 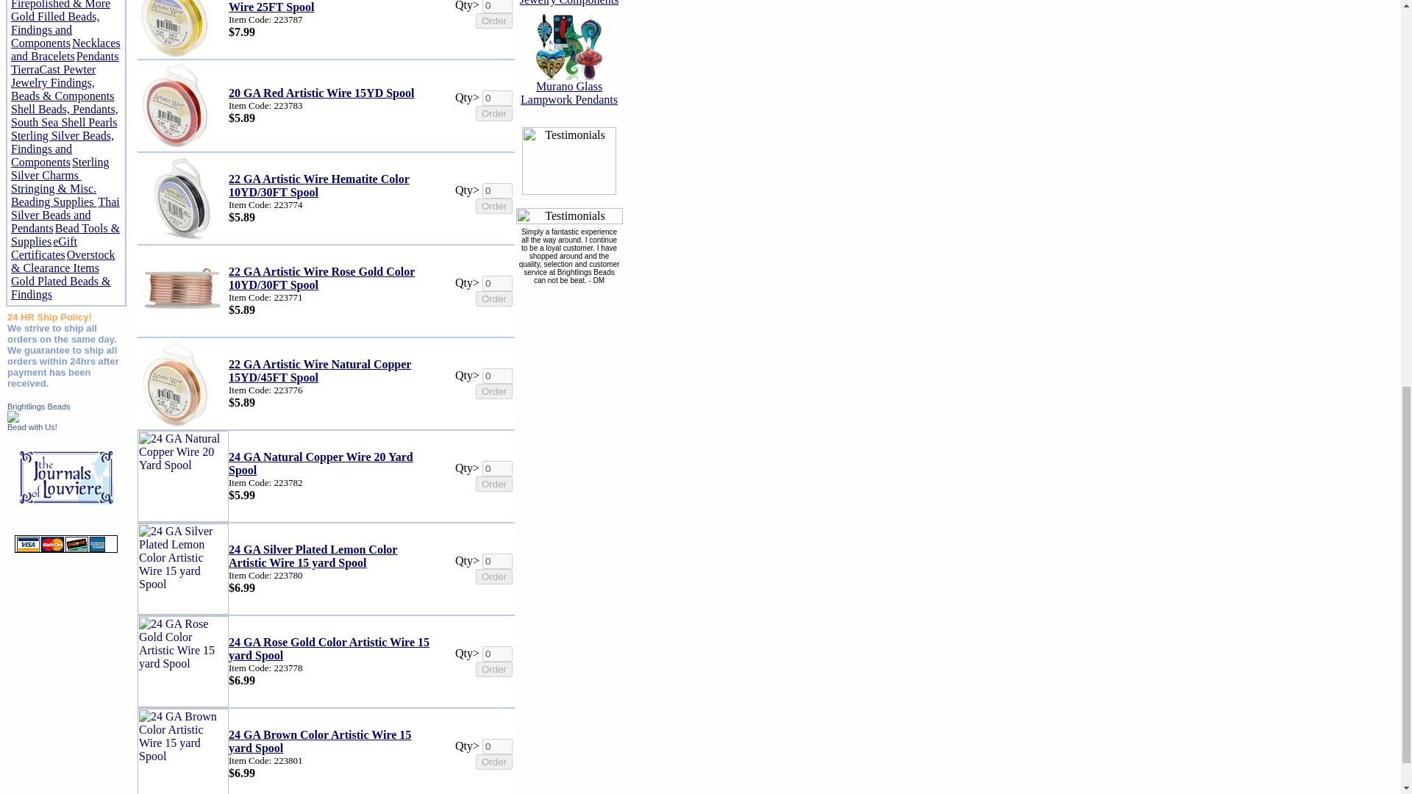 I want to click on 0, so click(x=497, y=283).